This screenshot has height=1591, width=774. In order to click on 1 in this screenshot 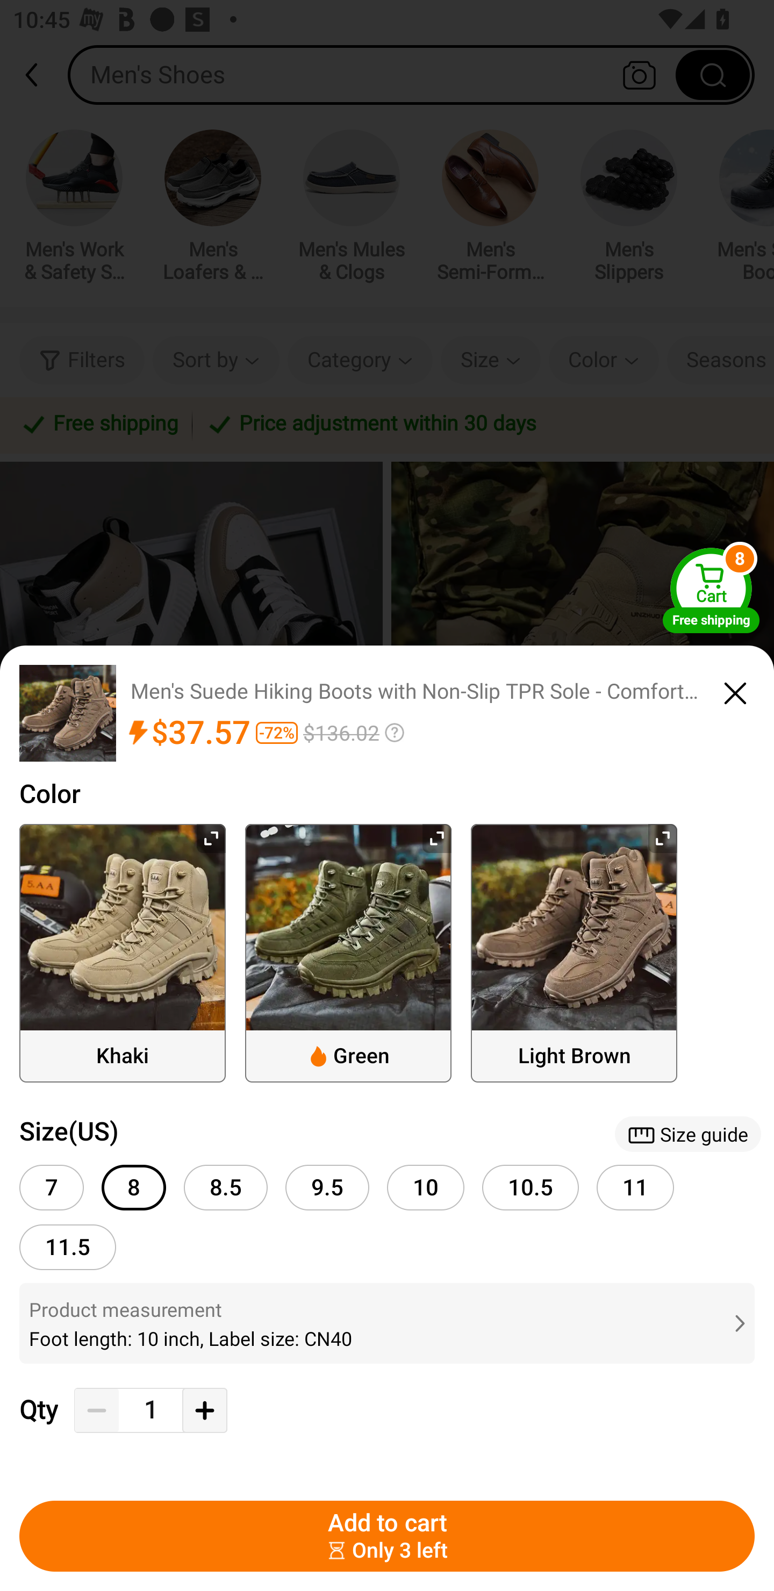, I will do `click(150, 1410)`.